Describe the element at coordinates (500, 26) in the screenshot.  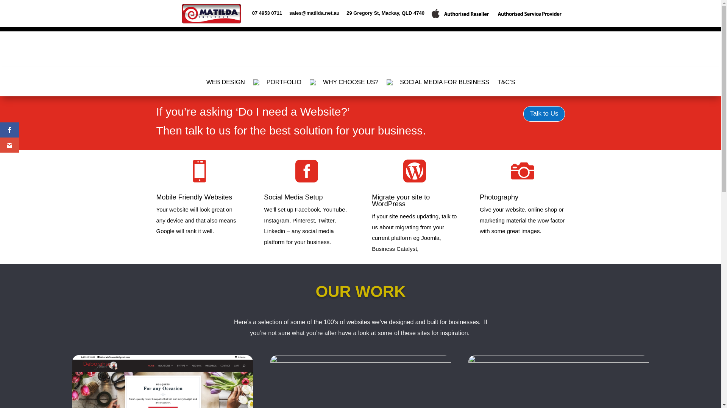
I see `FAQs` at that location.